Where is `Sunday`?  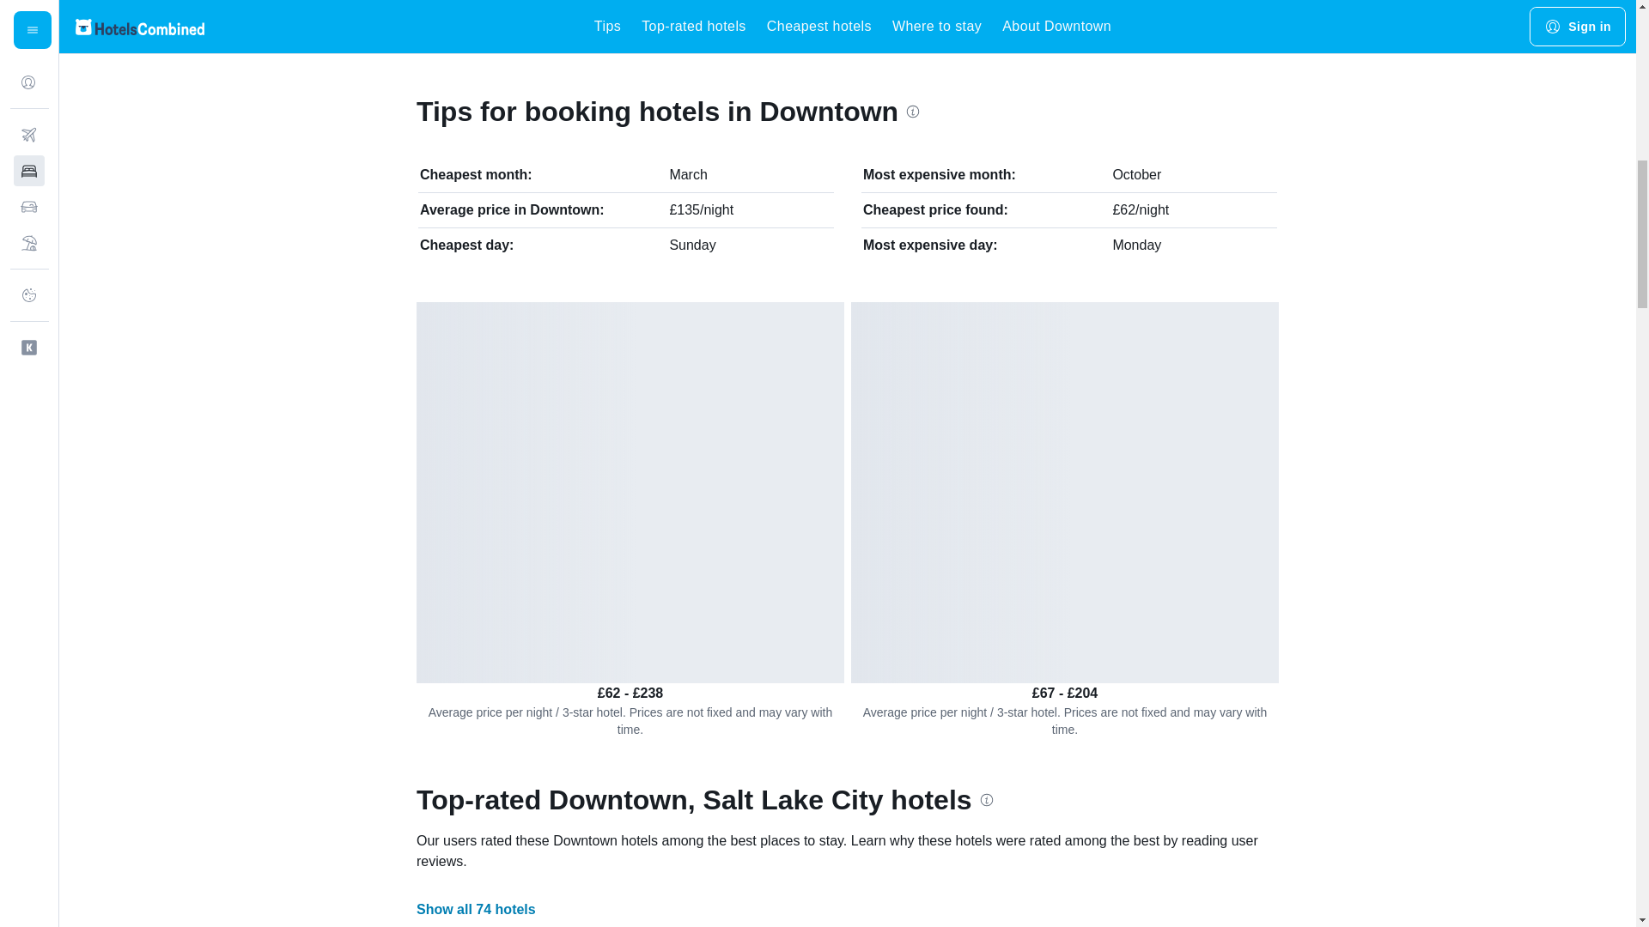
Sunday is located at coordinates (692, 244).